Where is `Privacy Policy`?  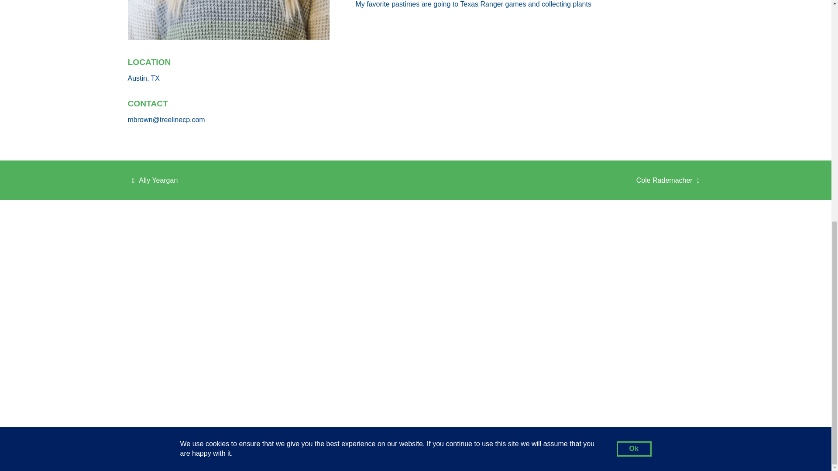 Privacy Policy is located at coordinates (604, 449).